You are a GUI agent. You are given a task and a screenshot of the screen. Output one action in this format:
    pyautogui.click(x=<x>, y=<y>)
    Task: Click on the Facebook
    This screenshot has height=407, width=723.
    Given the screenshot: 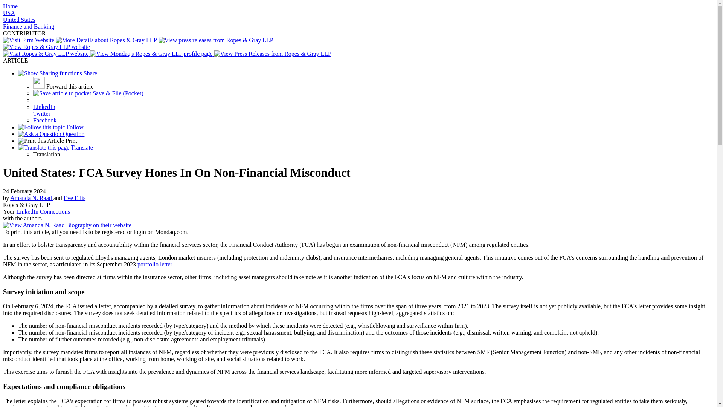 What is the action you would take?
    pyautogui.click(x=44, y=121)
    